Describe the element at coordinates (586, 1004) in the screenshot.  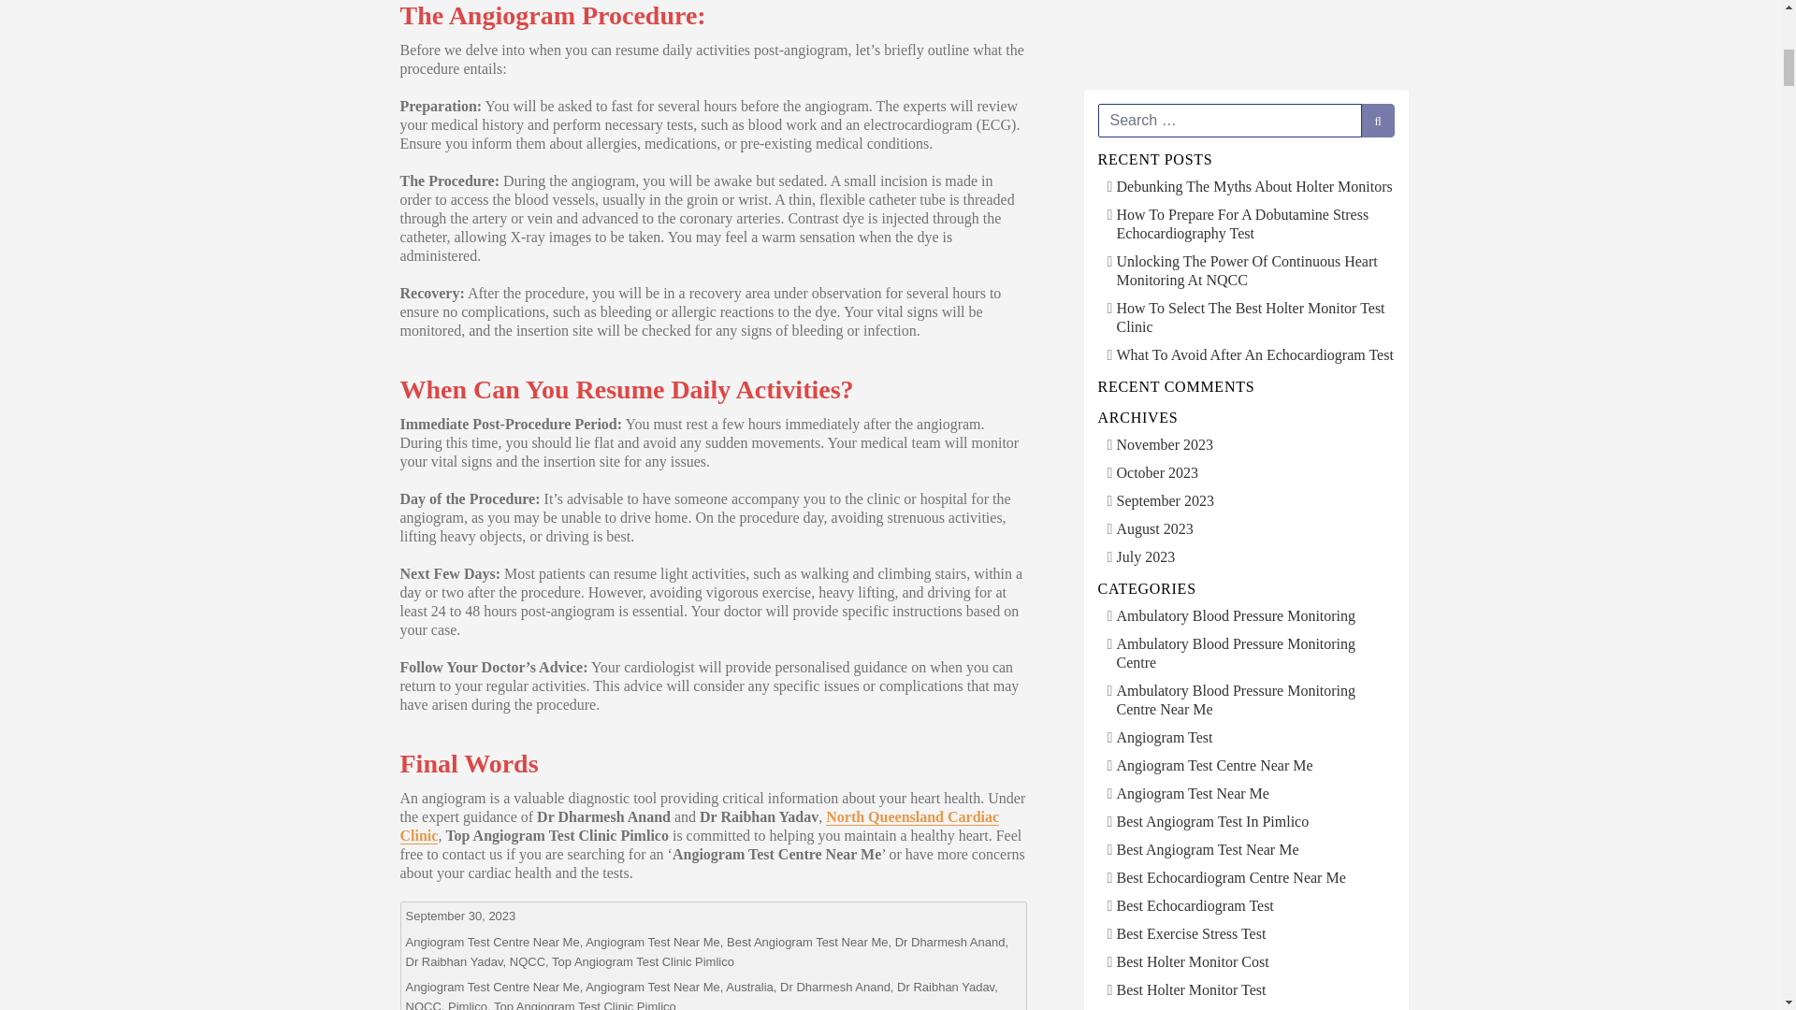
I see `Top Angiogram Test Clinic Pimlico` at that location.